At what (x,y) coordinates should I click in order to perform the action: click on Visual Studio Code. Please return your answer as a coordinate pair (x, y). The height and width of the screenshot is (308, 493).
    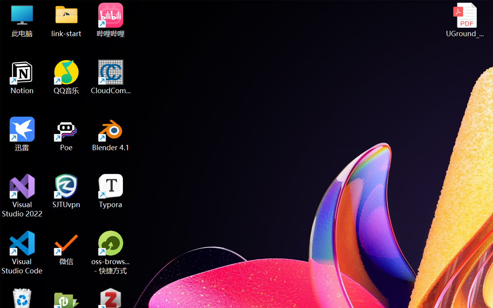
    Looking at the image, I should click on (22, 253).